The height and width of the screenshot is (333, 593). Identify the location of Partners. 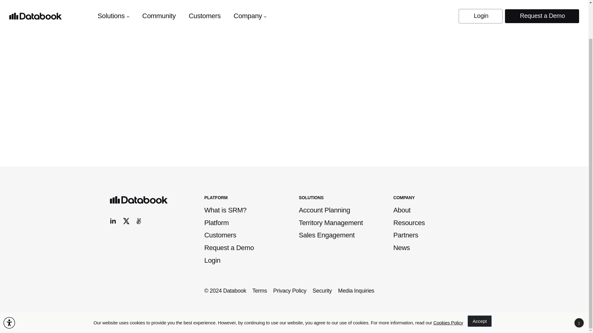
(406, 235).